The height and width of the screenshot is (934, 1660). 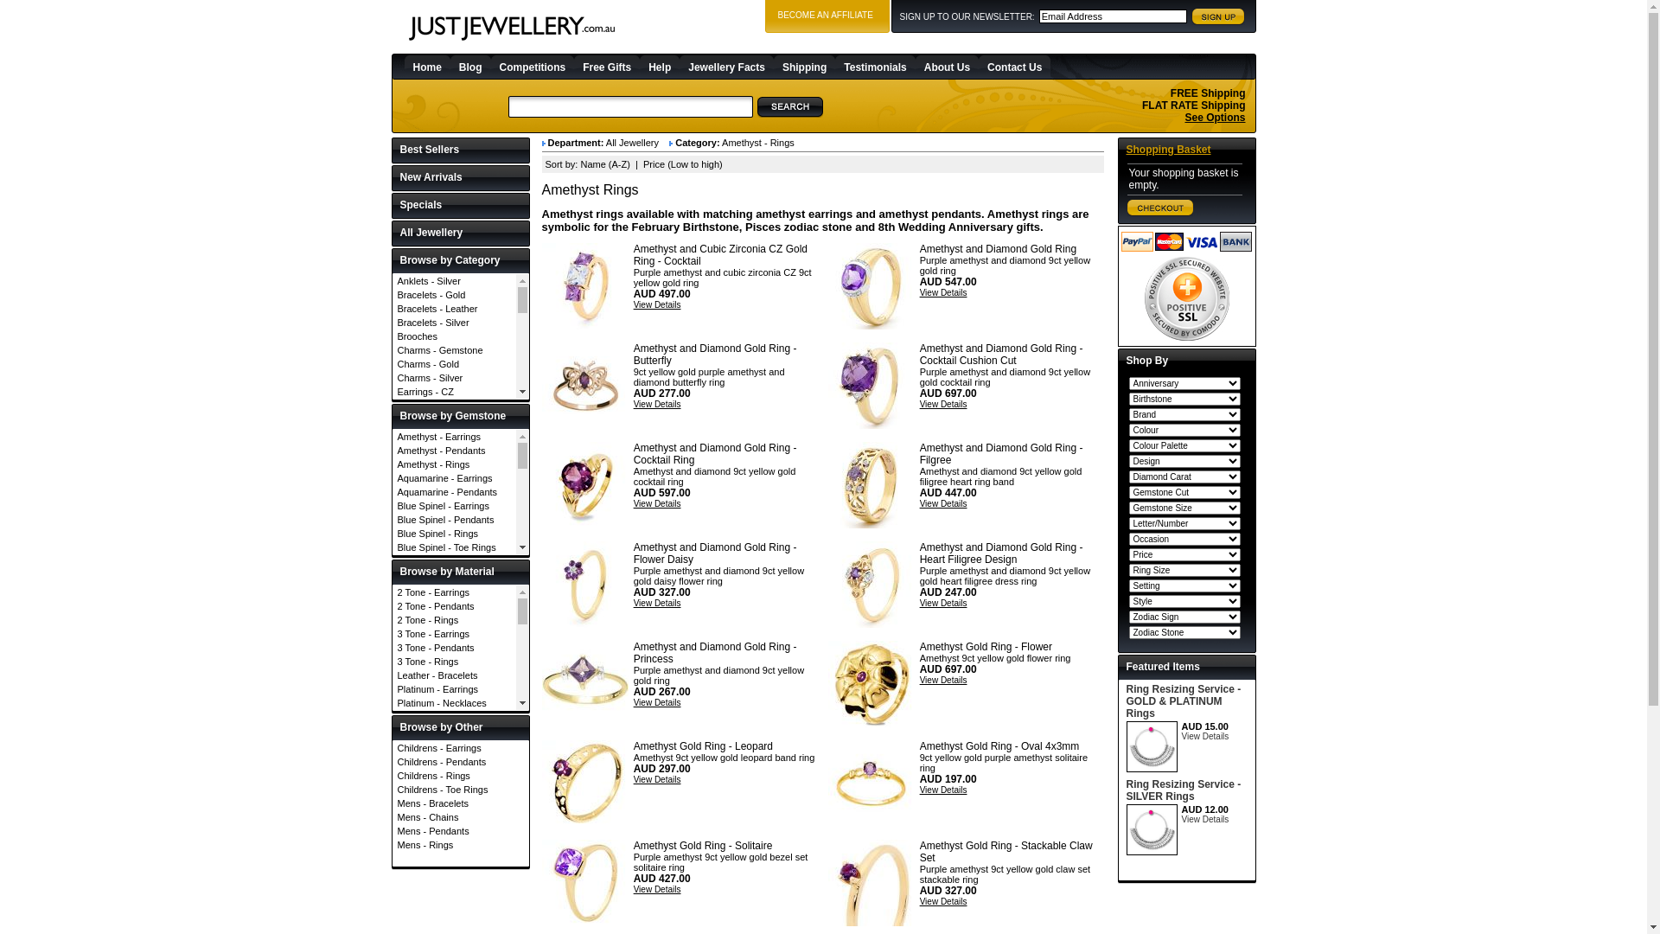 I want to click on Anklets - Silver, so click(x=455, y=281).